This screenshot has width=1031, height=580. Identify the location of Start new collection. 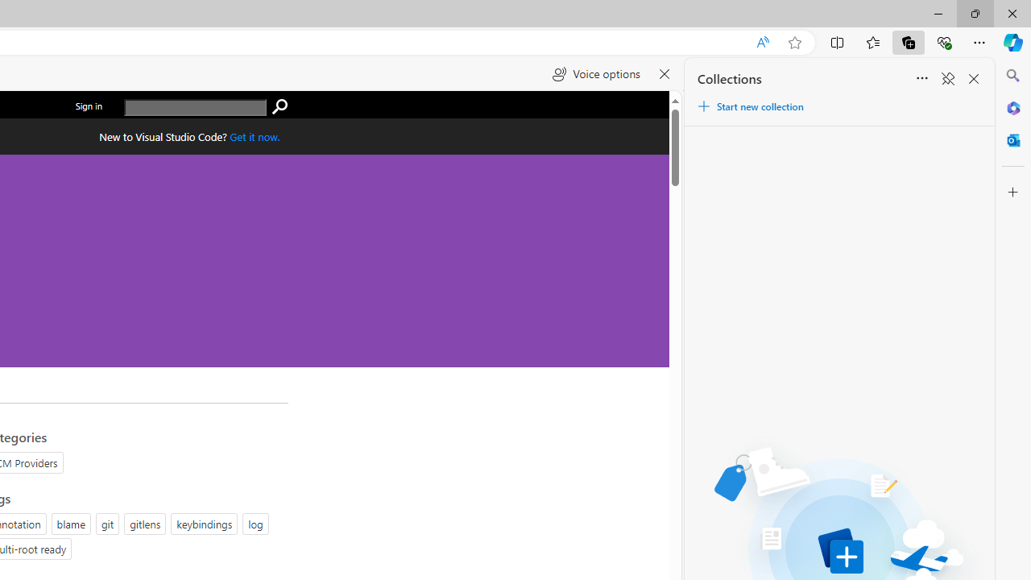
(750, 106).